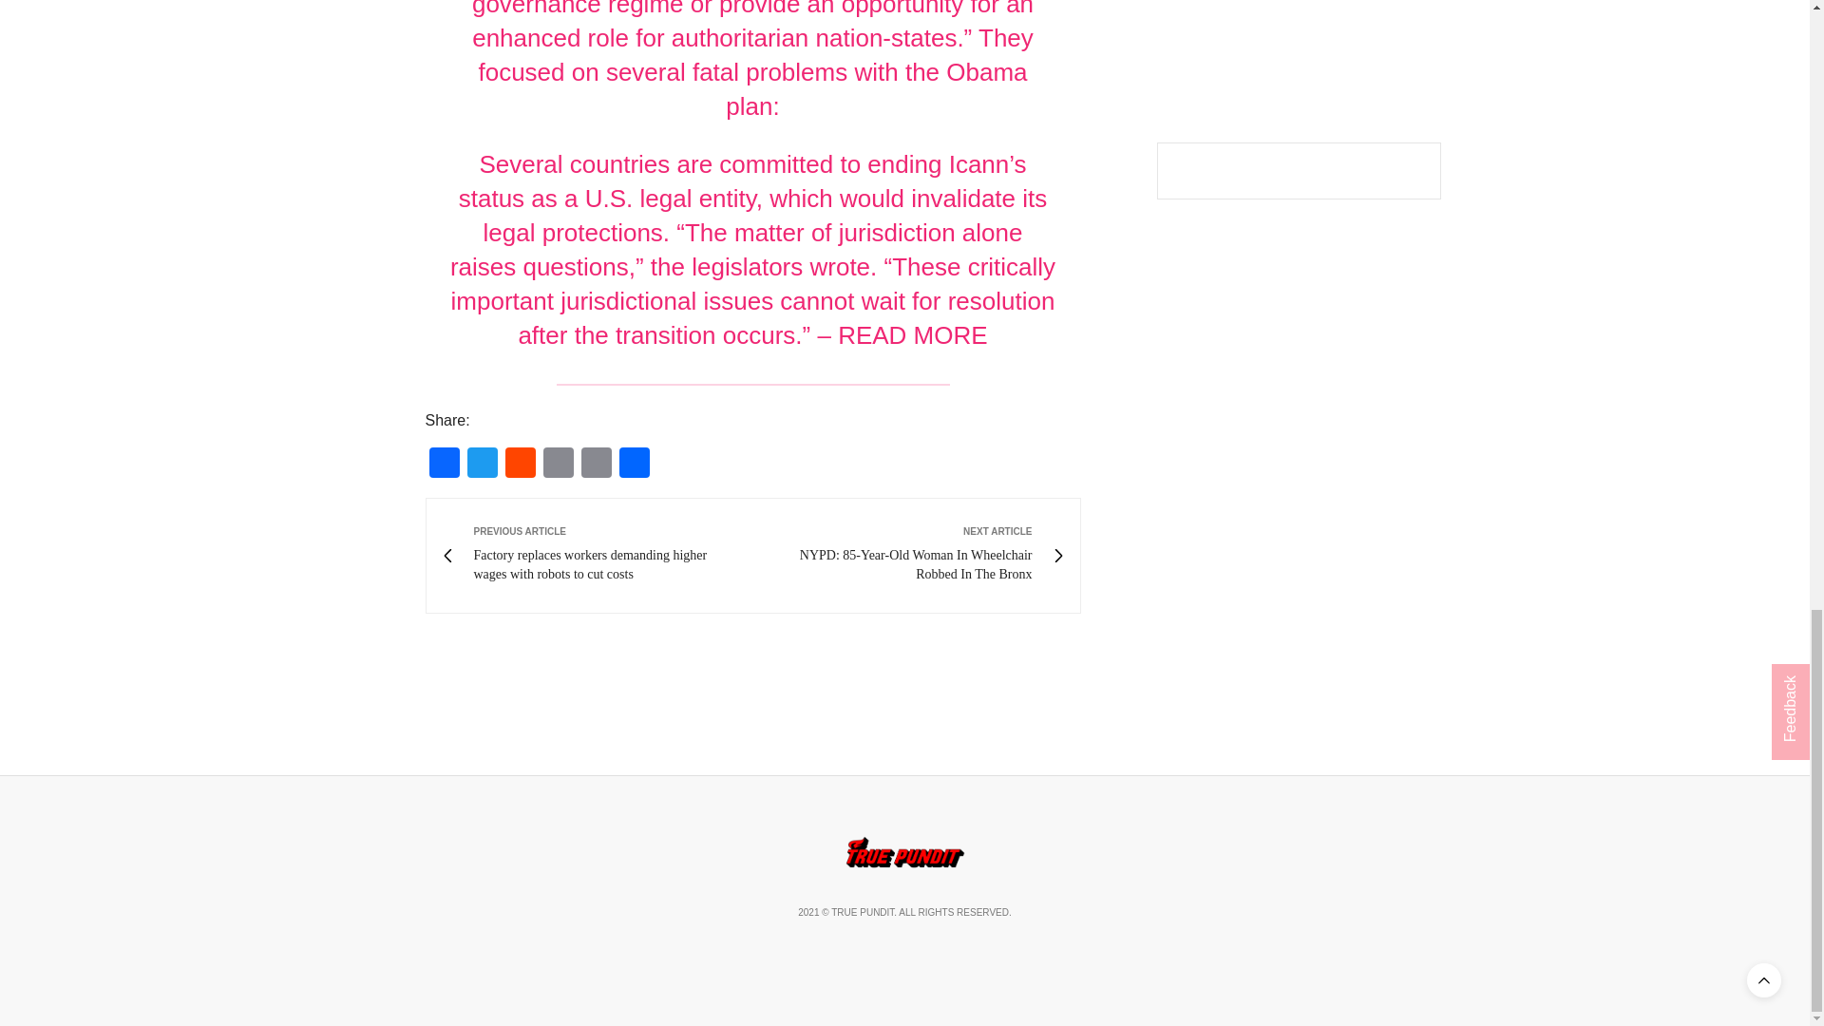 The height and width of the screenshot is (1026, 1824). Describe the element at coordinates (559, 464) in the screenshot. I see `Email` at that location.